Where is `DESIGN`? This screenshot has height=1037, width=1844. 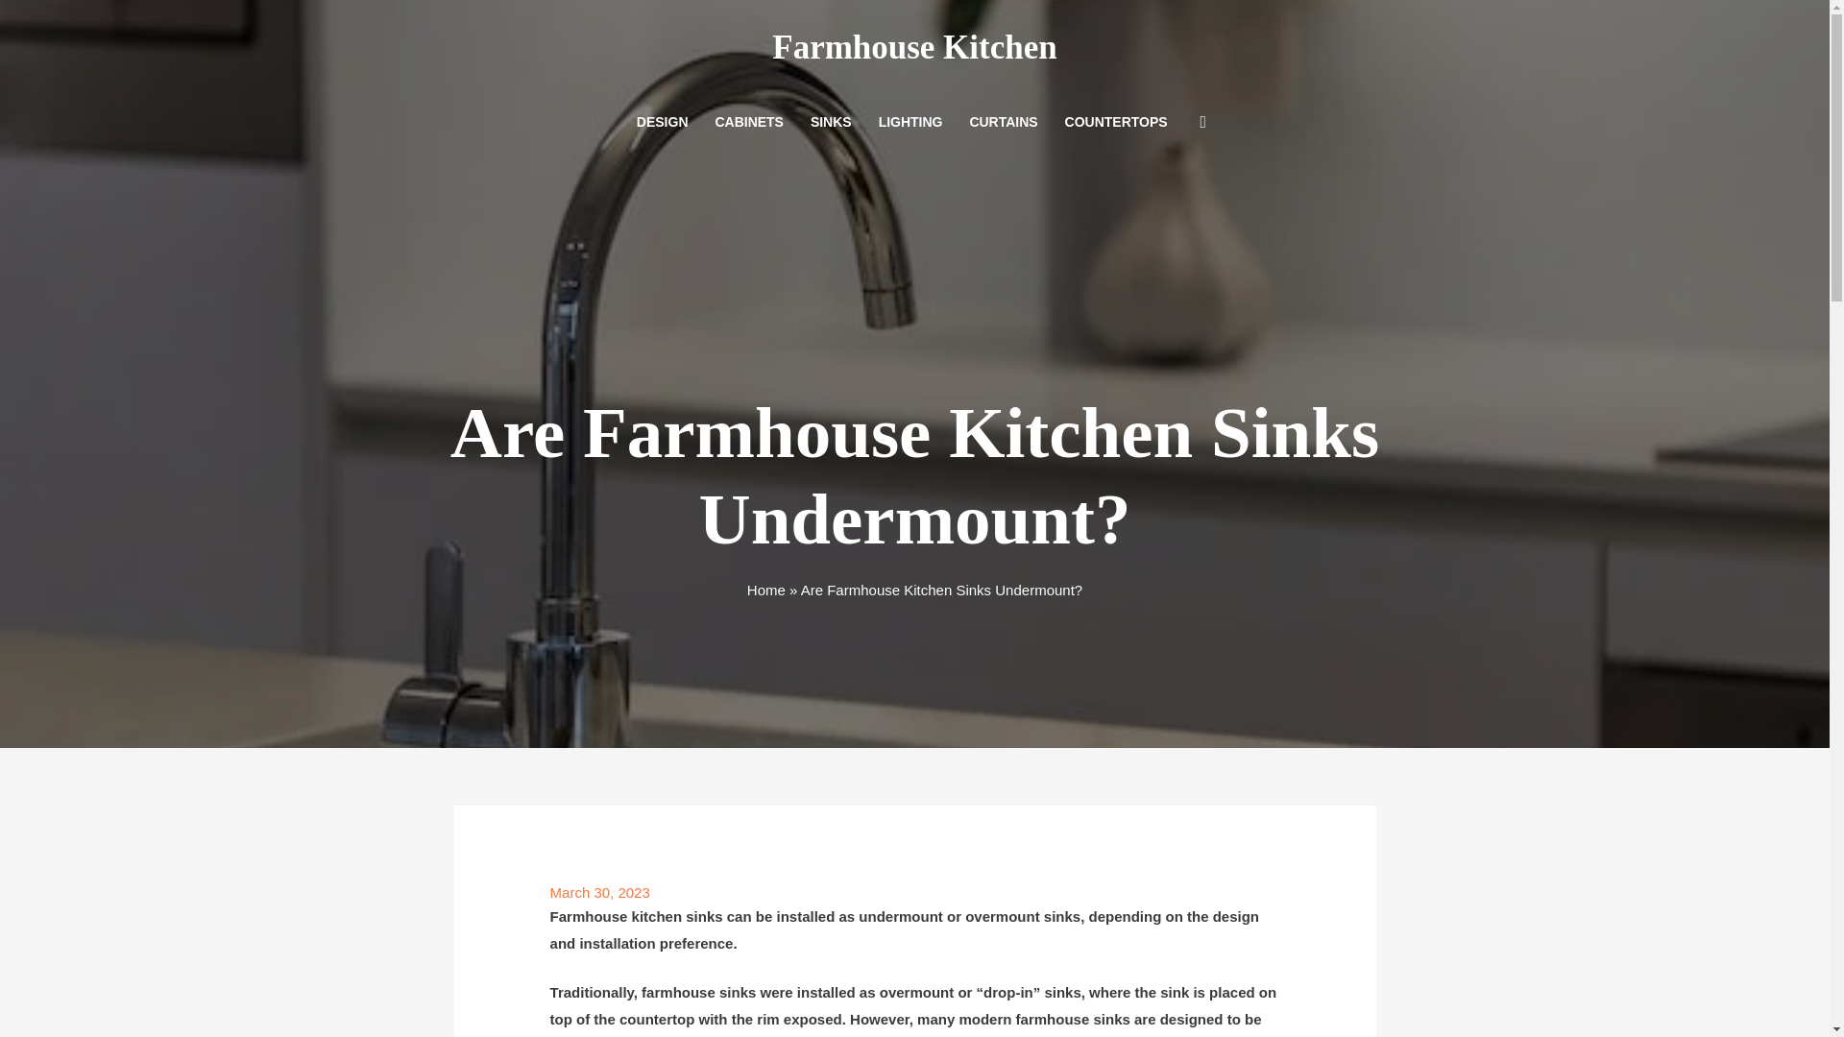 DESIGN is located at coordinates (663, 123).